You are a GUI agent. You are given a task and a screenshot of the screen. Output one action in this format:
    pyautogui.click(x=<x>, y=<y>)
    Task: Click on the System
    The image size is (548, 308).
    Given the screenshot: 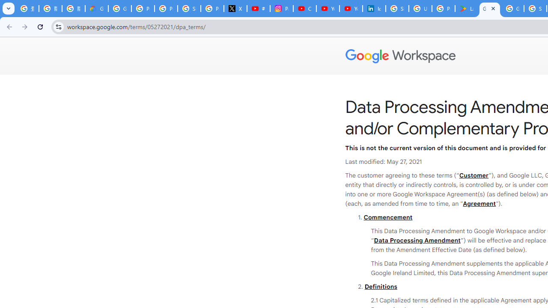 What is the action you would take?
    pyautogui.click(x=4, y=5)
    